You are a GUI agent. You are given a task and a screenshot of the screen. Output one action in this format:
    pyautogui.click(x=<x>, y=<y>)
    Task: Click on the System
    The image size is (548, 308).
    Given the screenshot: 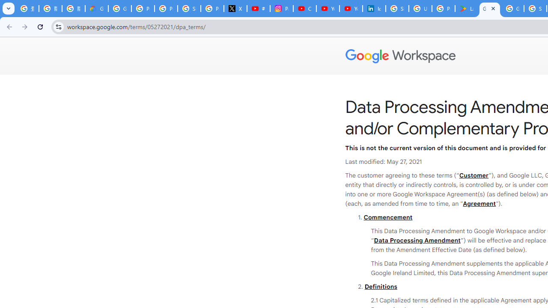 What is the action you would take?
    pyautogui.click(x=4, y=5)
    